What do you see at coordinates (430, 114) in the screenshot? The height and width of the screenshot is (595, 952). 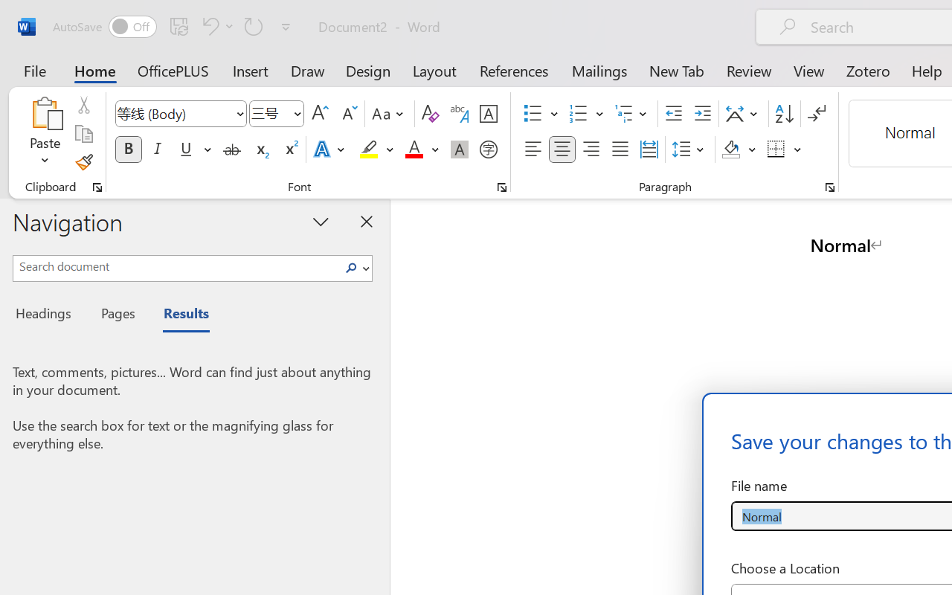 I see `Clear Formatting` at bounding box center [430, 114].